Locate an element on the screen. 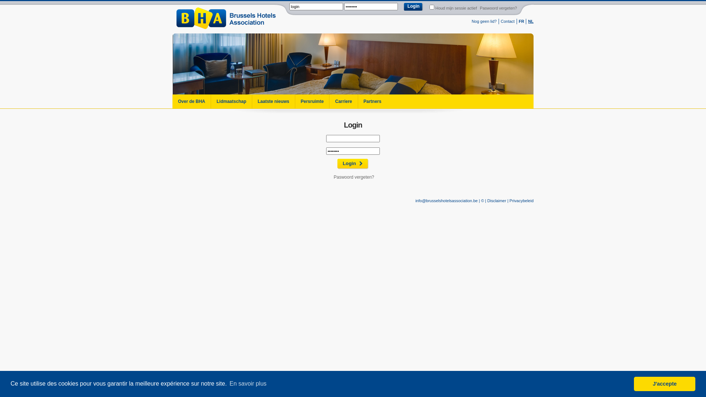  Disclaimer is located at coordinates (496, 201).